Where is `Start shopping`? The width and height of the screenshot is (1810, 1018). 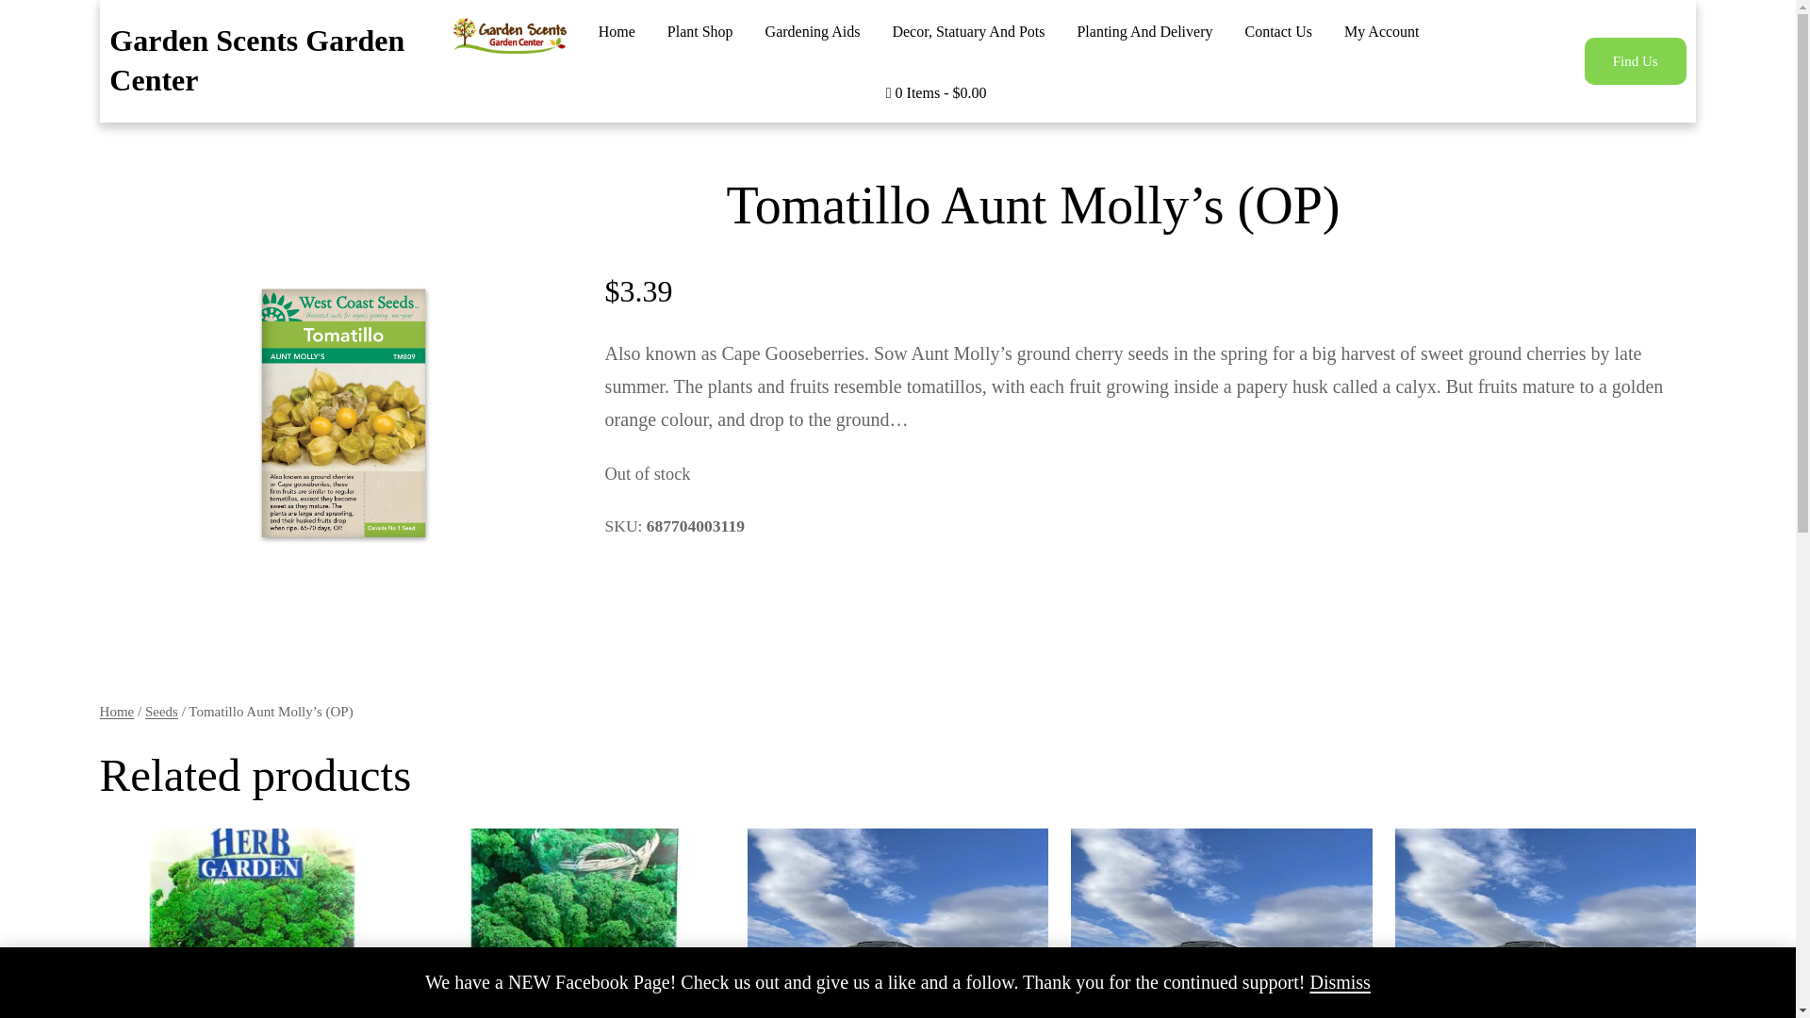
Start shopping is located at coordinates (936, 93).